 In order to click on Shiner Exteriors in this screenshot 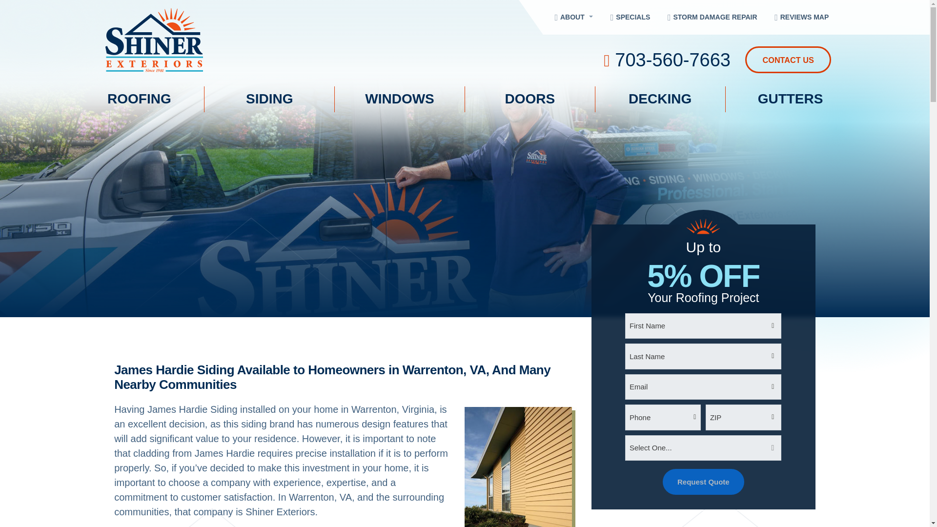, I will do `click(230, 40)`.